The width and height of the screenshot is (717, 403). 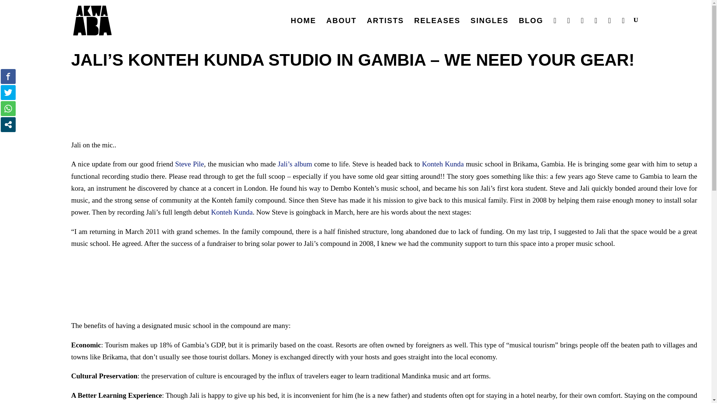 What do you see at coordinates (303, 28) in the screenshot?
I see `HOME` at bounding box center [303, 28].